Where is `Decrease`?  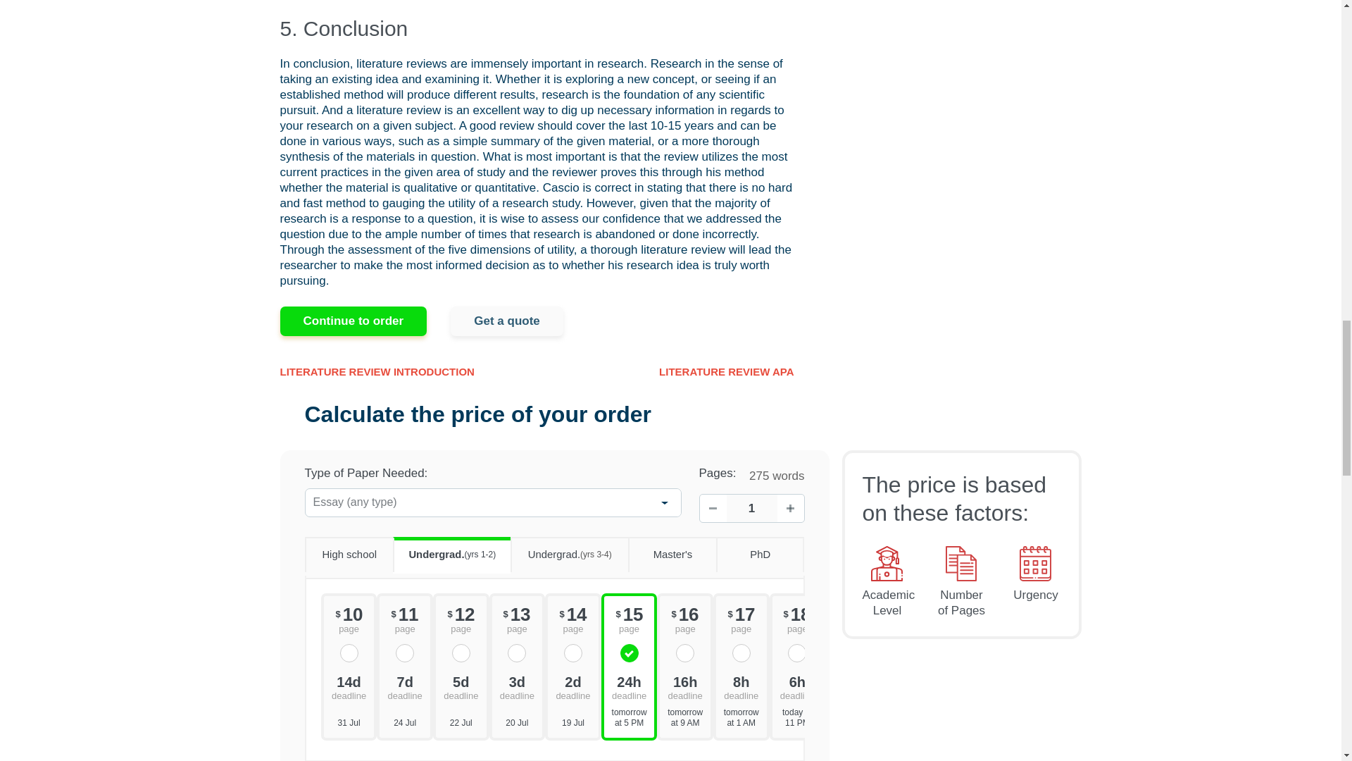
Decrease is located at coordinates (713, 509).